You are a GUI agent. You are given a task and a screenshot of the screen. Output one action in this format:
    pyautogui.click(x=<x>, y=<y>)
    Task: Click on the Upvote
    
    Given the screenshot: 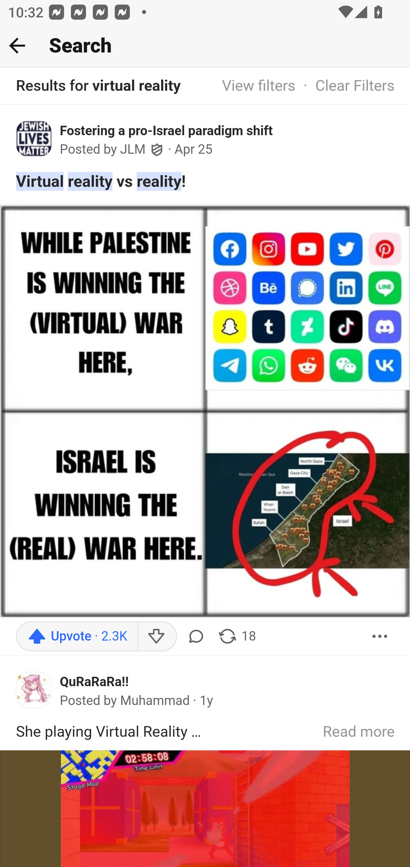 What is the action you would take?
    pyautogui.click(x=77, y=636)
    